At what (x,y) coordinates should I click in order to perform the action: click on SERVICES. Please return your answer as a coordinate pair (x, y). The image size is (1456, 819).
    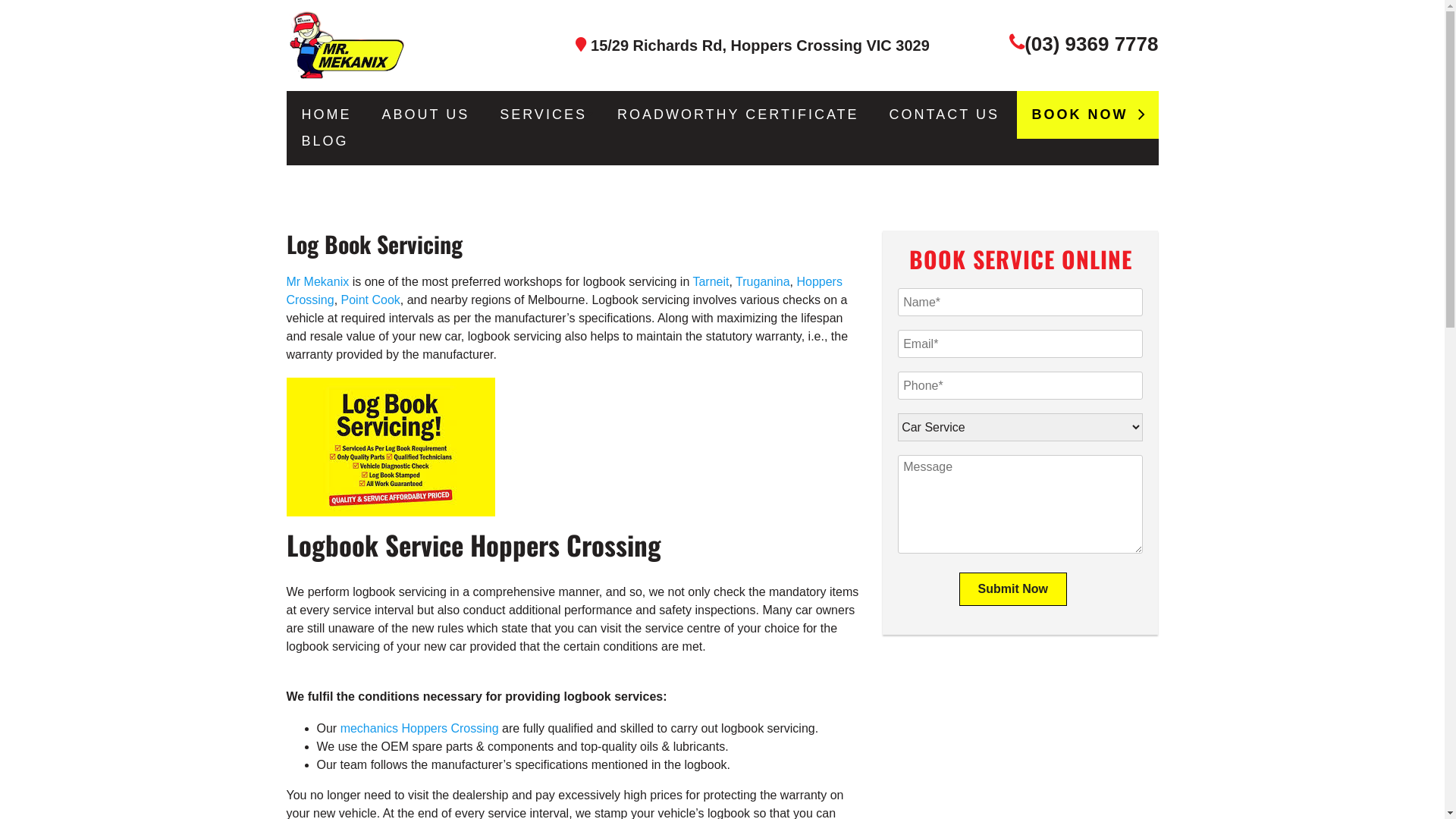
    Looking at the image, I should click on (543, 115).